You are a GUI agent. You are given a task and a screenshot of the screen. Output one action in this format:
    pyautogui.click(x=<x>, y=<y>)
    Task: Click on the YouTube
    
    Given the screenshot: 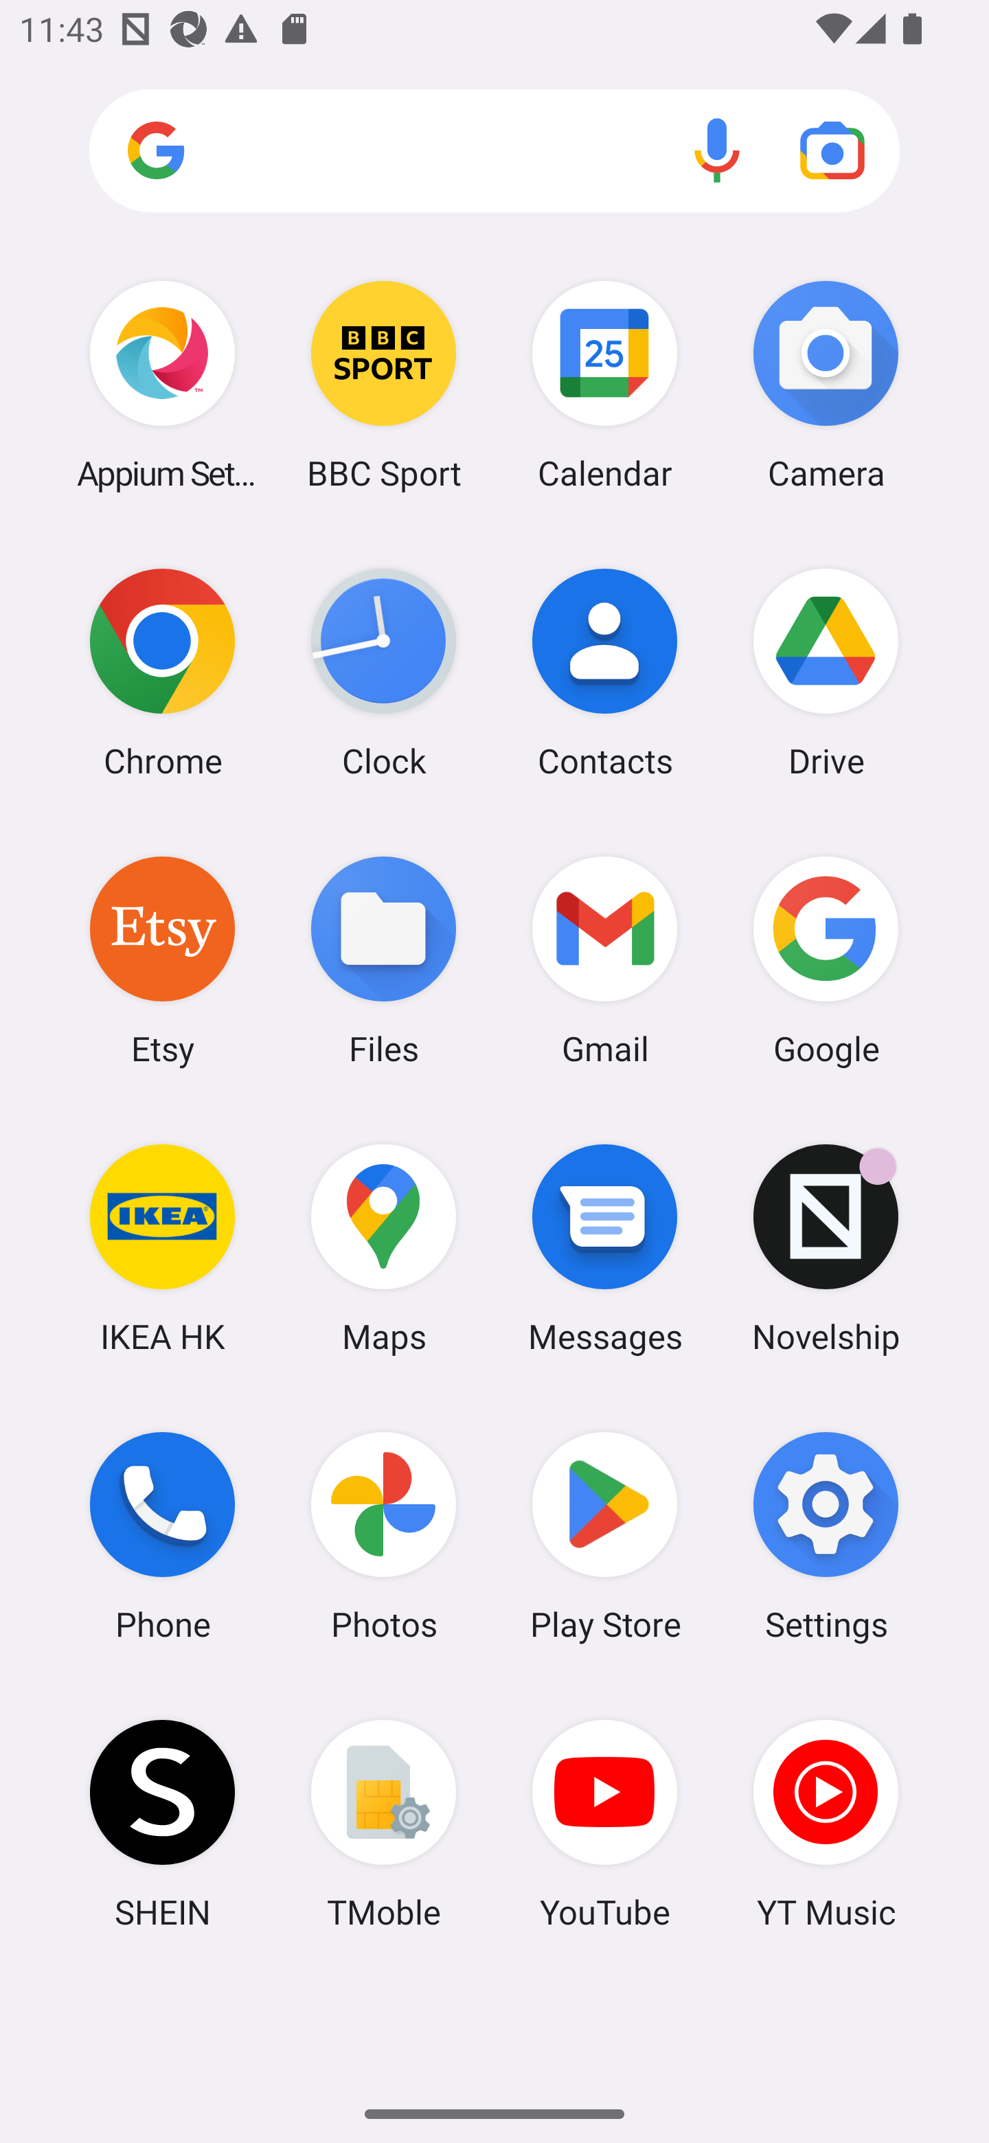 What is the action you would take?
    pyautogui.click(x=605, y=1824)
    